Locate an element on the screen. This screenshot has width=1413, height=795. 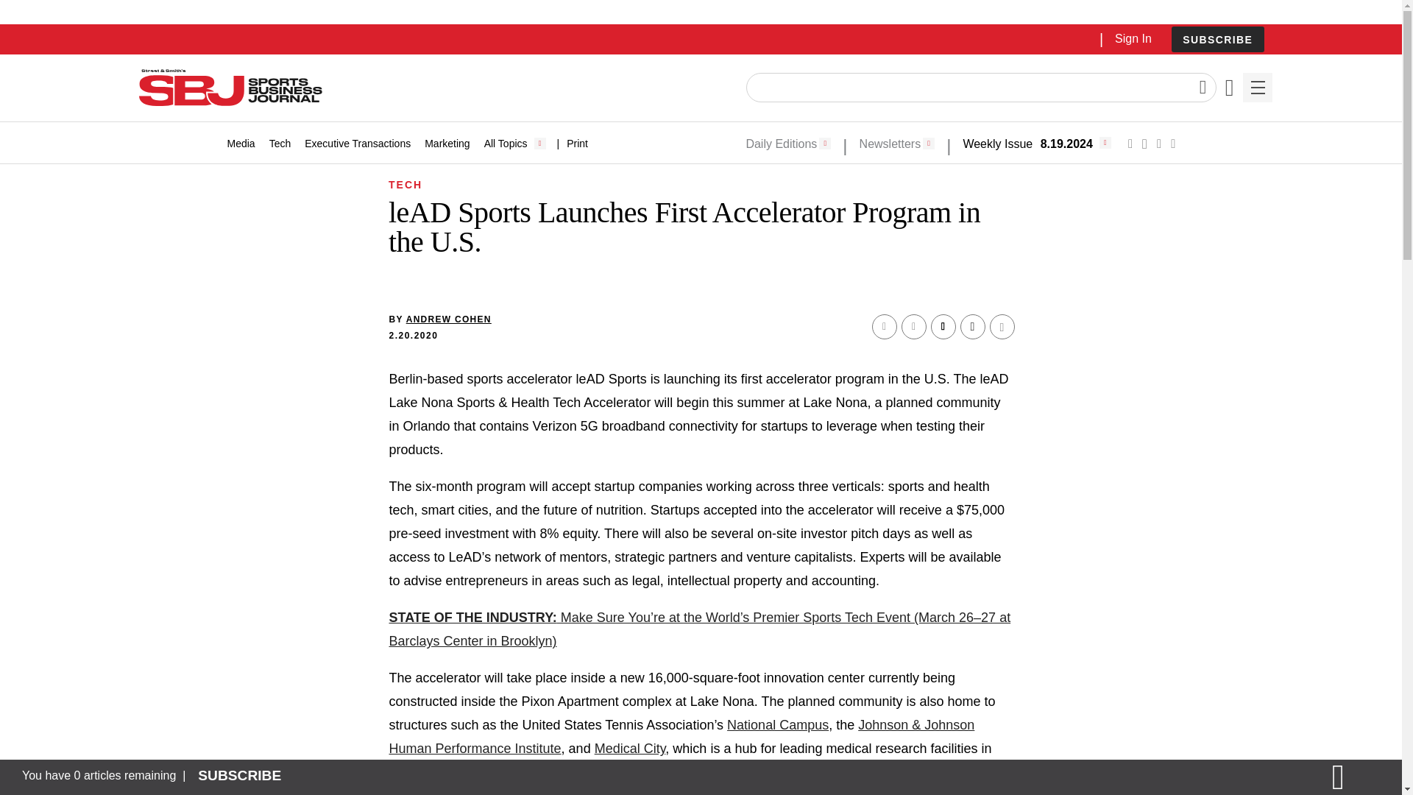
SIGN IN is located at coordinates (1159, 315).